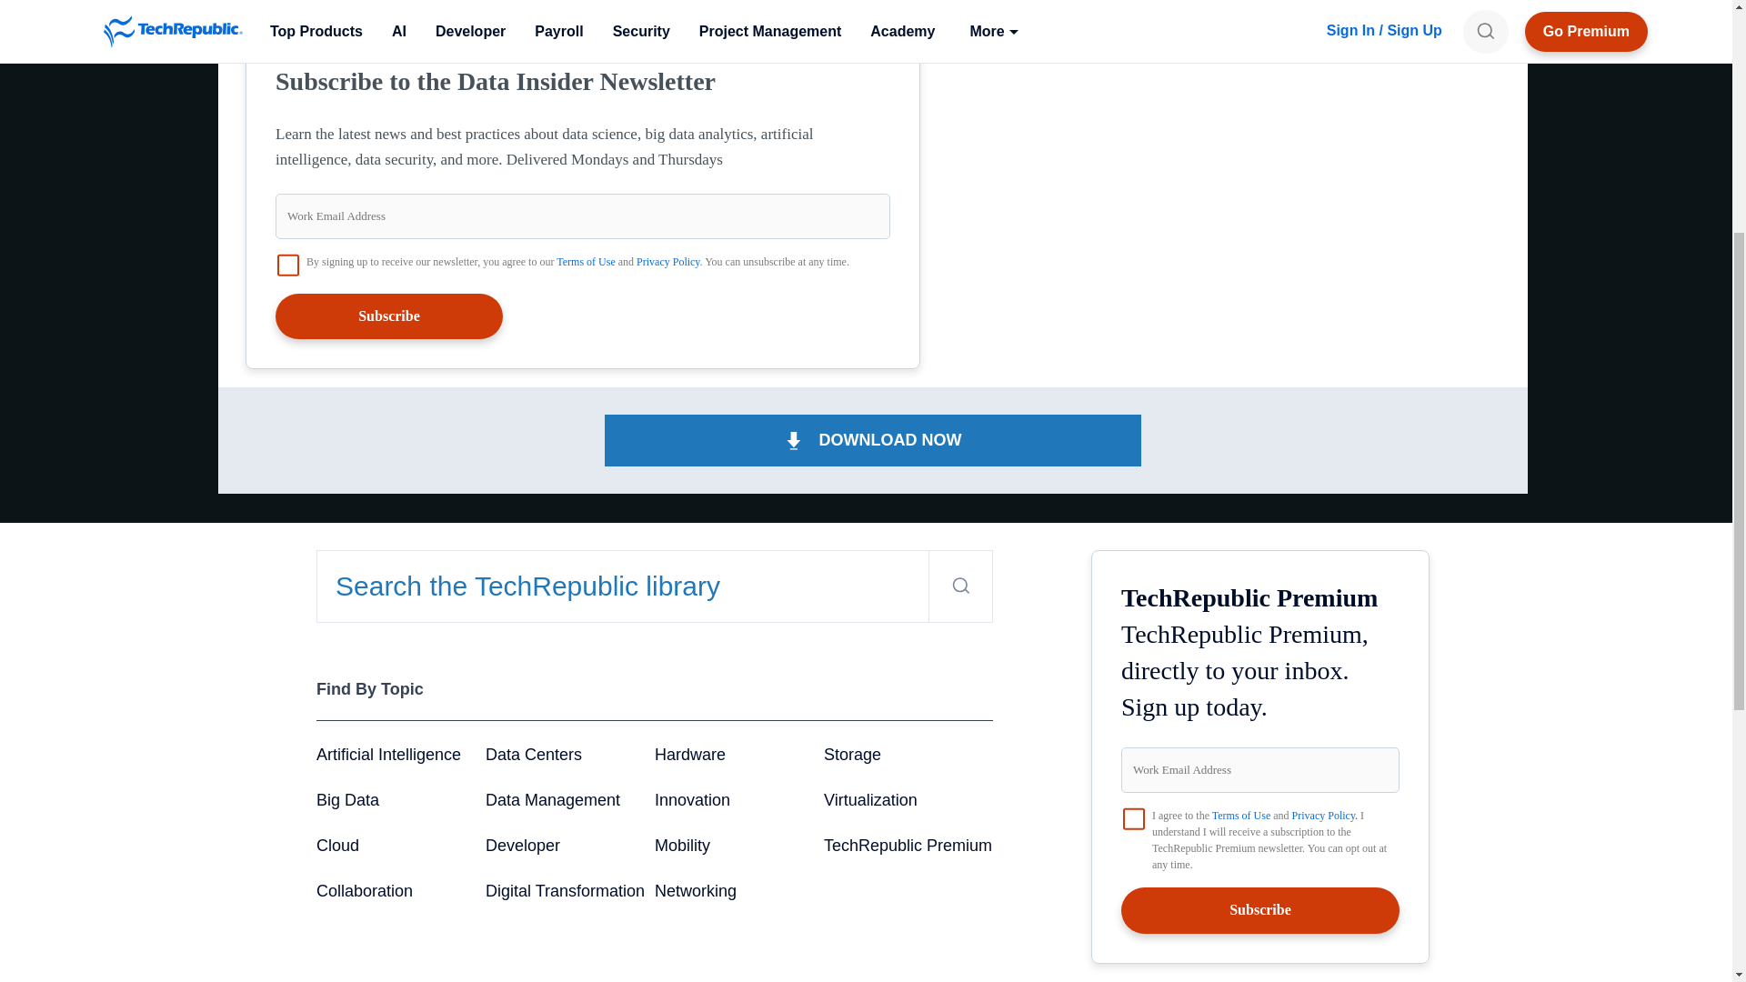 The height and width of the screenshot is (982, 1746). Describe the element at coordinates (389, 316) in the screenshot. I see `Subscribe` at that location.